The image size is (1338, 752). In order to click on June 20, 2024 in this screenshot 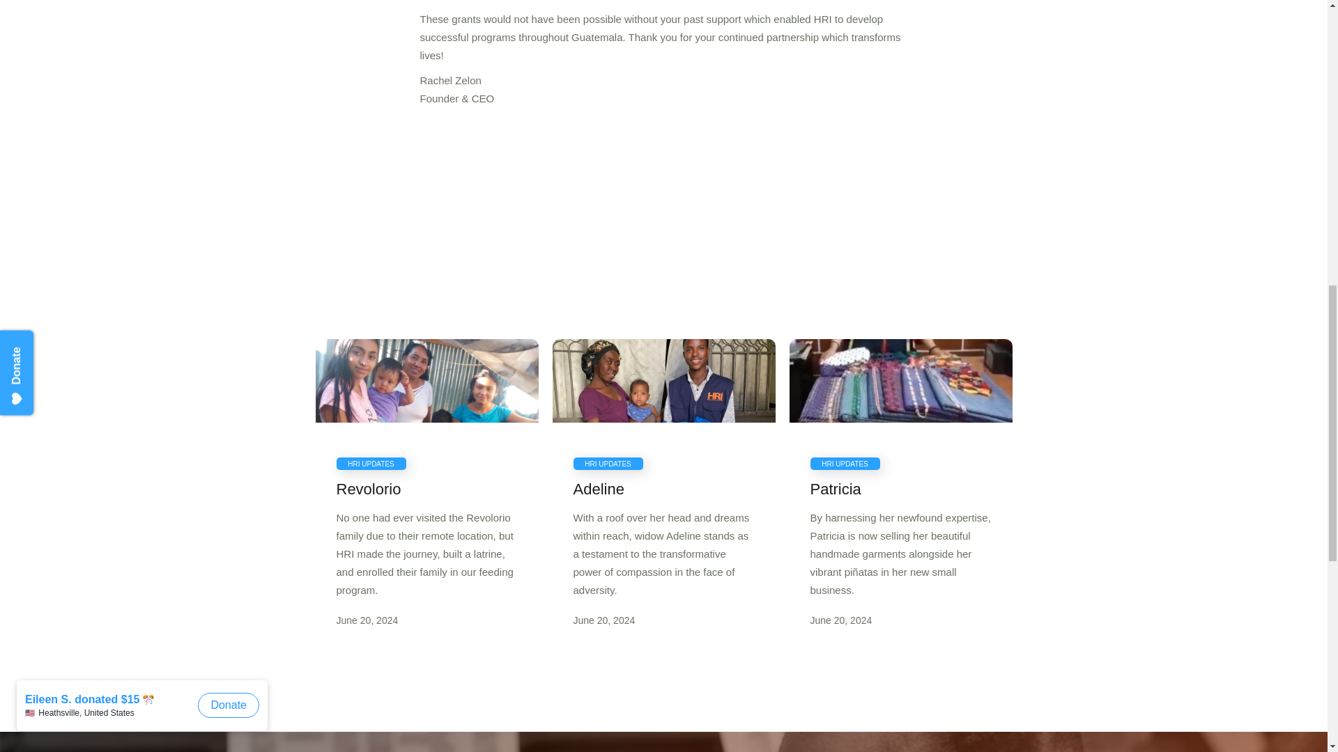, I will do `click(426, 620)`.